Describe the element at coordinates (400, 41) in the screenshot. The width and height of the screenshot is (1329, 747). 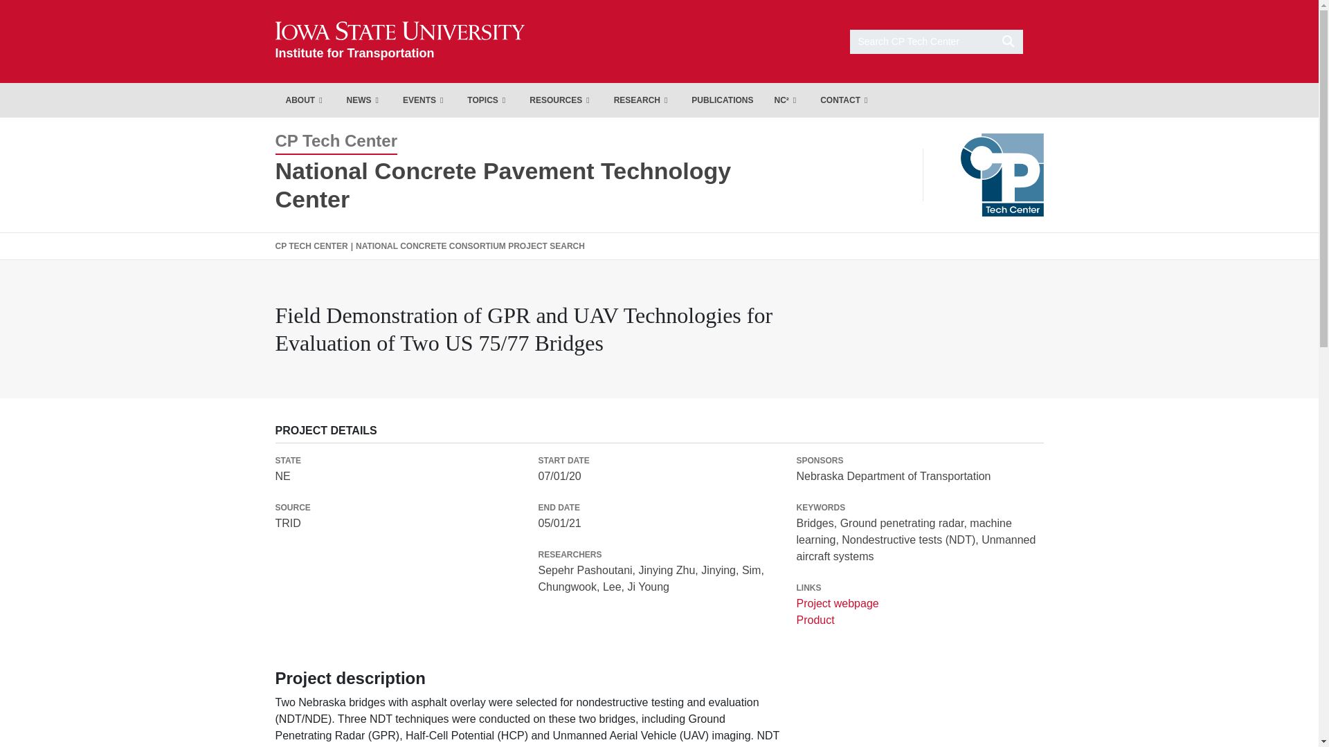
I see `TOPICS` at that location.